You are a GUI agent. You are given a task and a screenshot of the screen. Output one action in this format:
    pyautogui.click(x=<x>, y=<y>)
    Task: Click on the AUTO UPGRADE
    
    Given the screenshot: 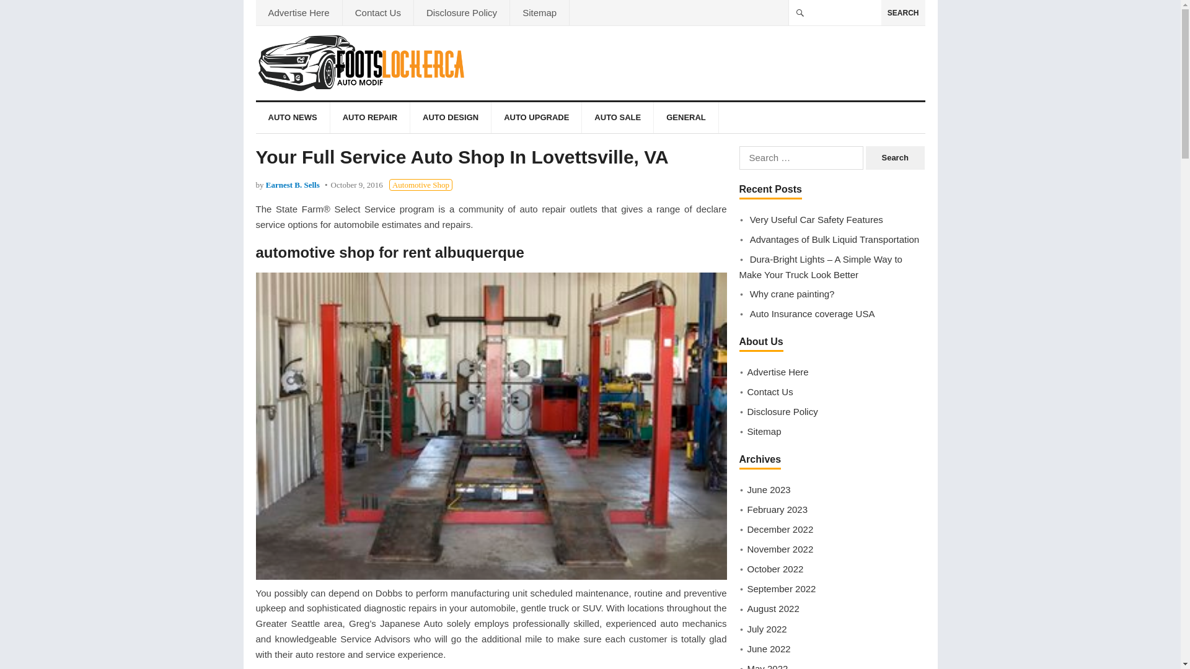 What is the action you would take?
    pyautogui.click(x=536, y=118)
    